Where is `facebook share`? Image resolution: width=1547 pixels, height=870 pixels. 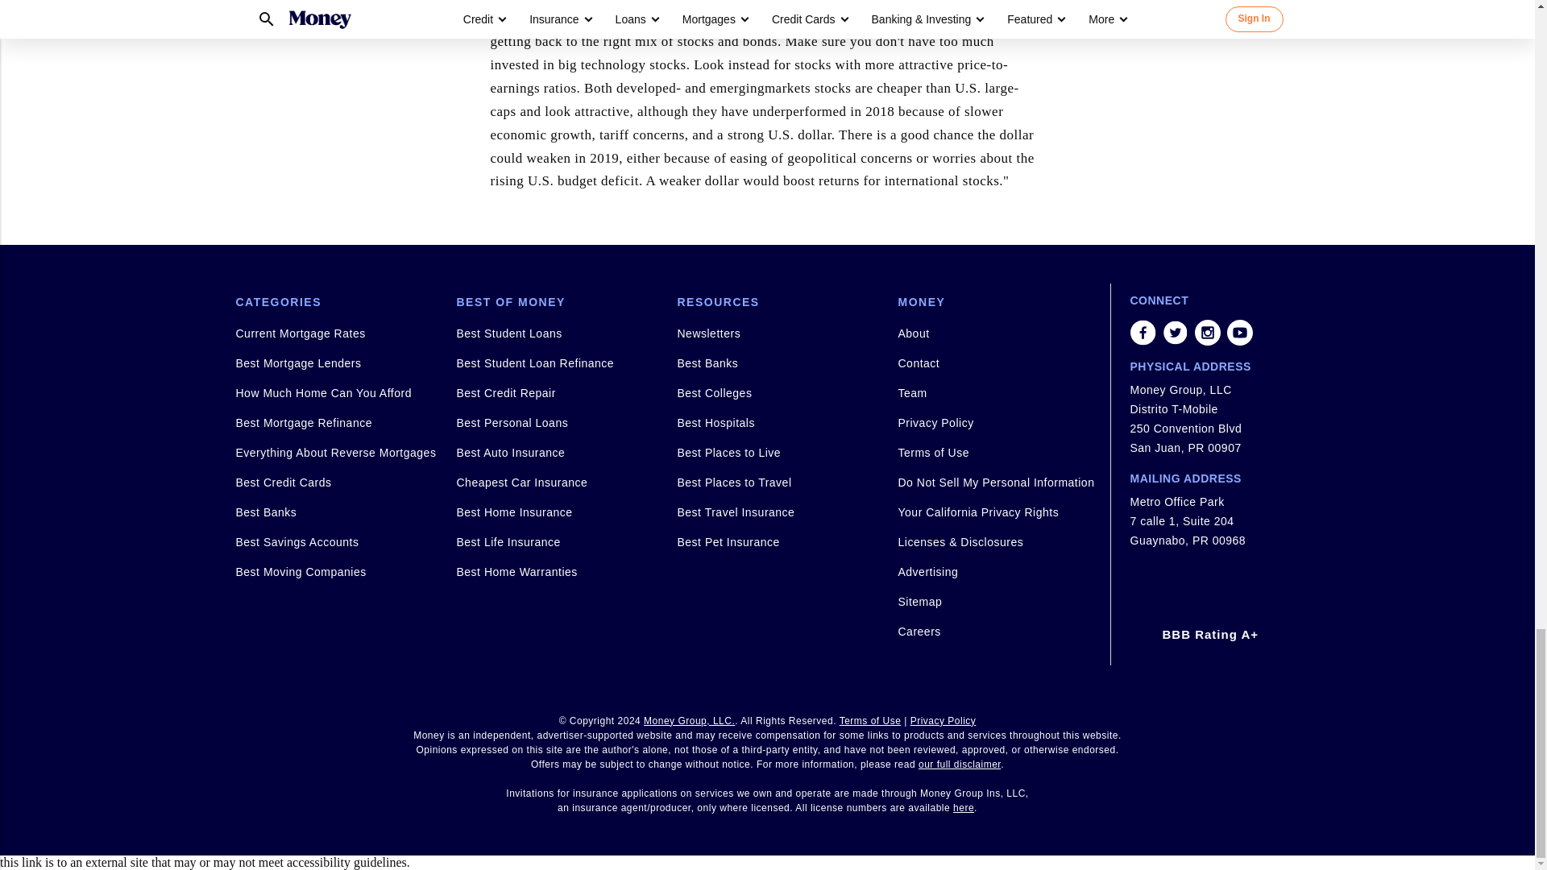
facebook share is located at coordinates (1143, 332).